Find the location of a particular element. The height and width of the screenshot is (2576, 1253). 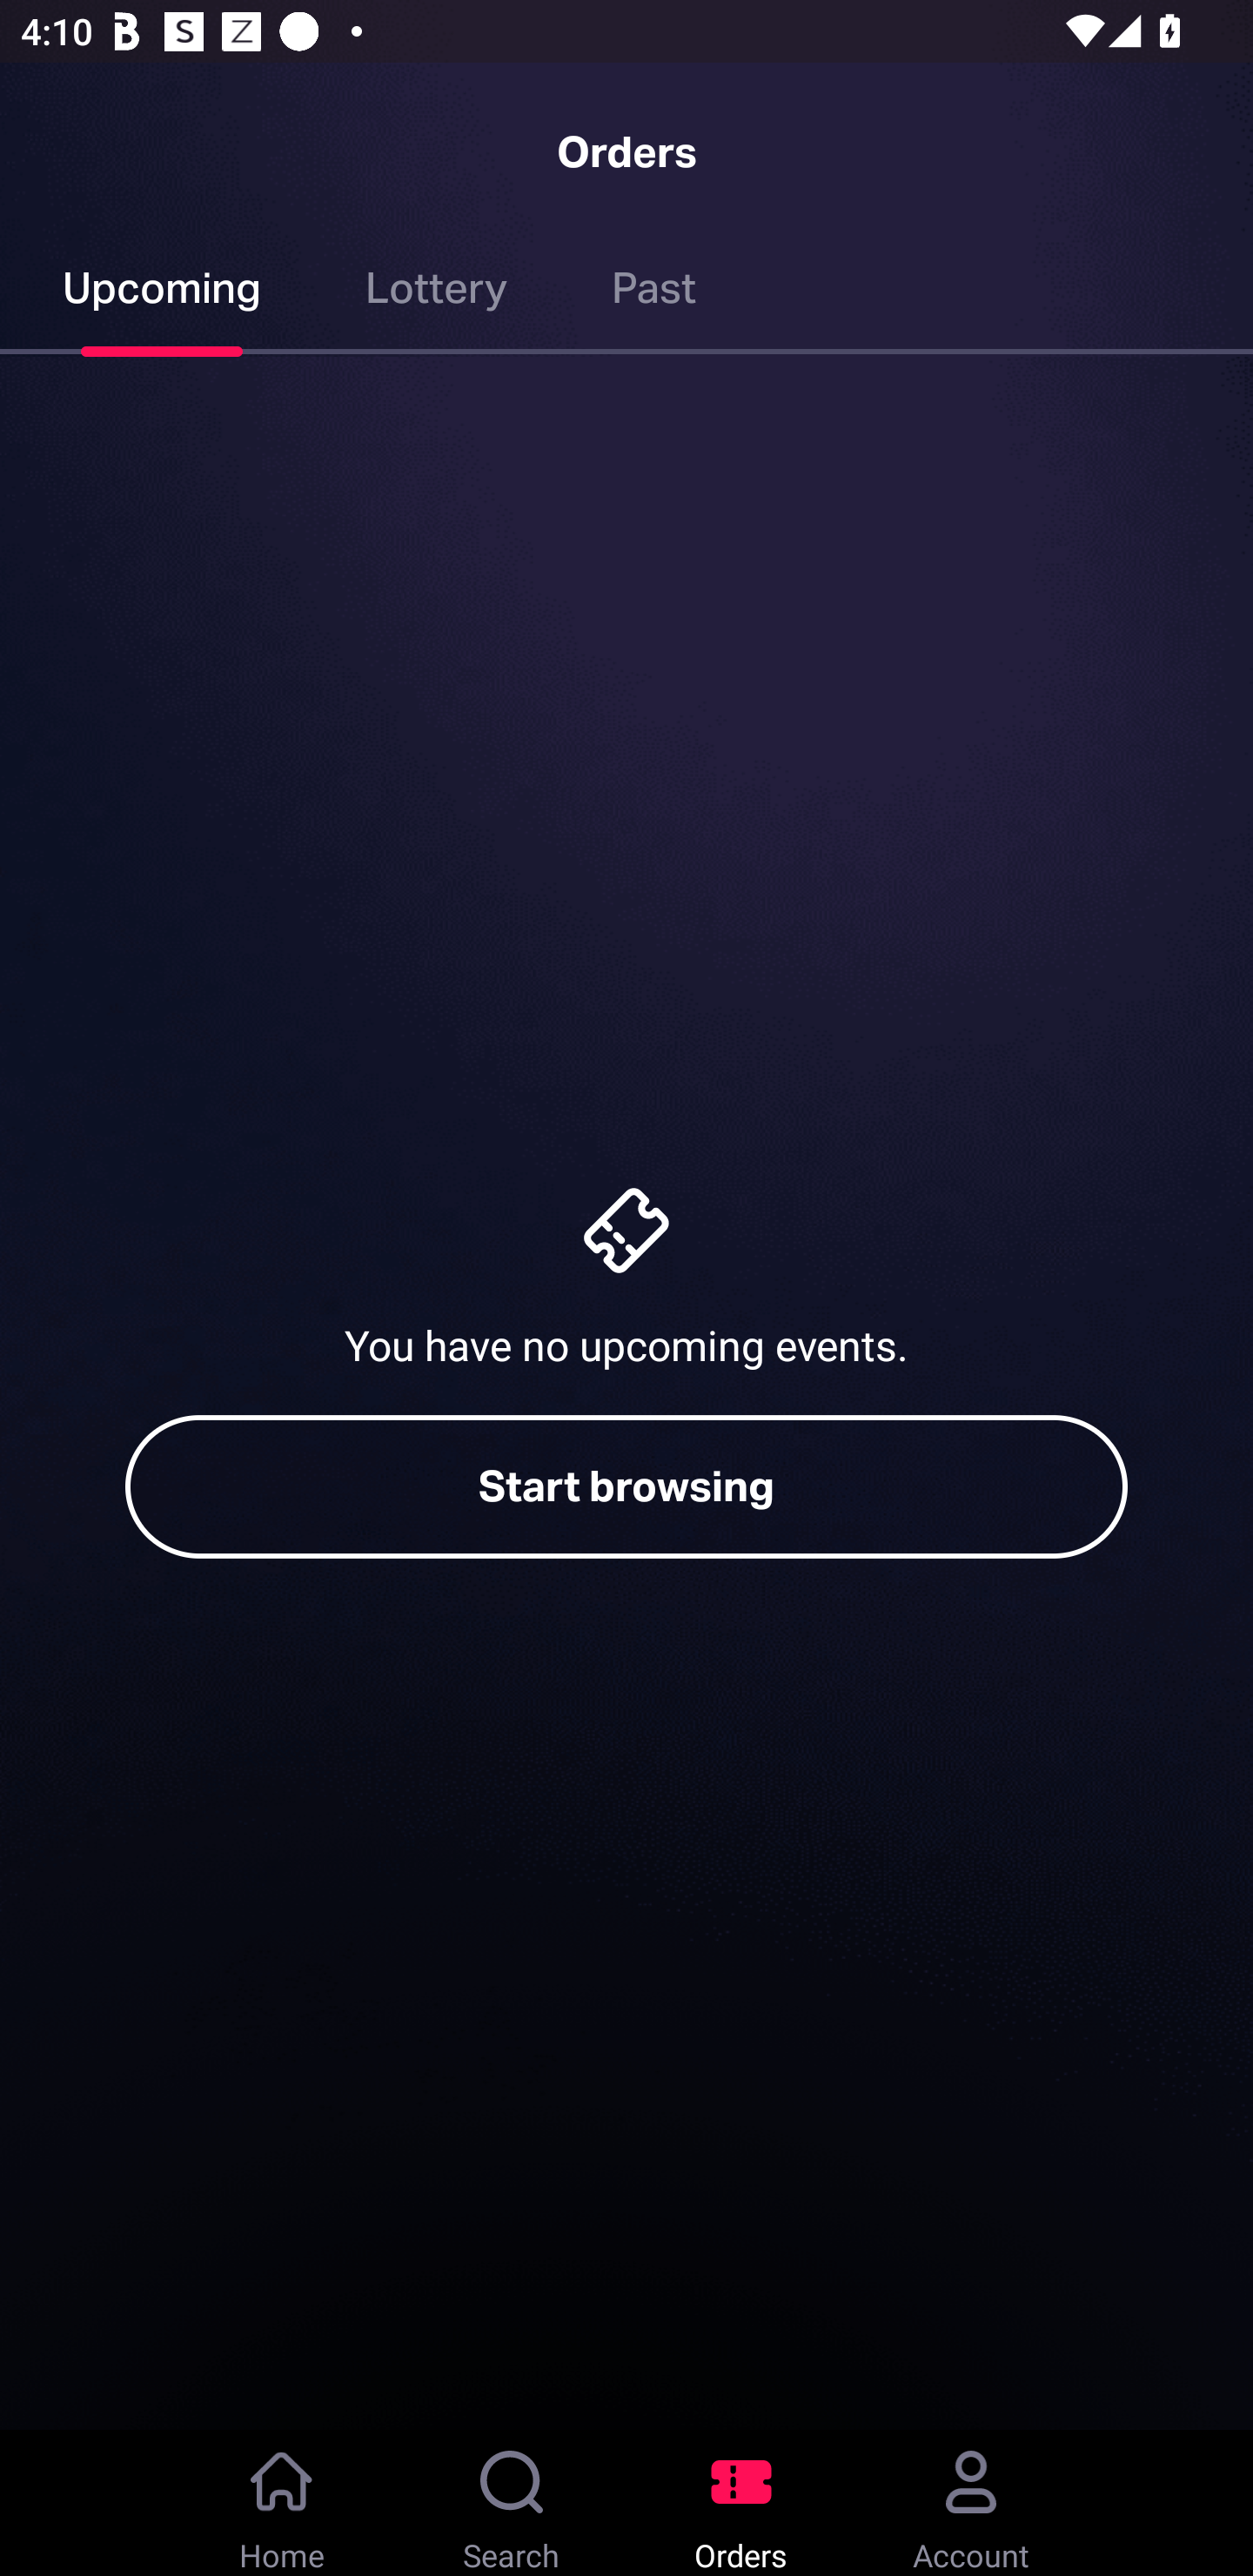

Home is located at coordinates (282, 2503).